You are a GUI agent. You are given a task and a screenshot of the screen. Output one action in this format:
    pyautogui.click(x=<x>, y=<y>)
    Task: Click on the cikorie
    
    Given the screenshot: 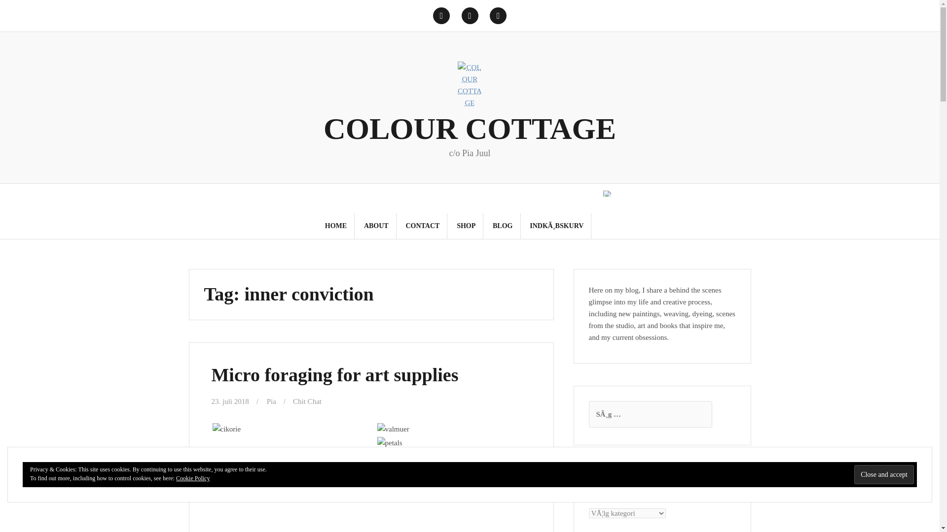 What is the action you would take?
    pyautogui.click(x=226, y=429)
    